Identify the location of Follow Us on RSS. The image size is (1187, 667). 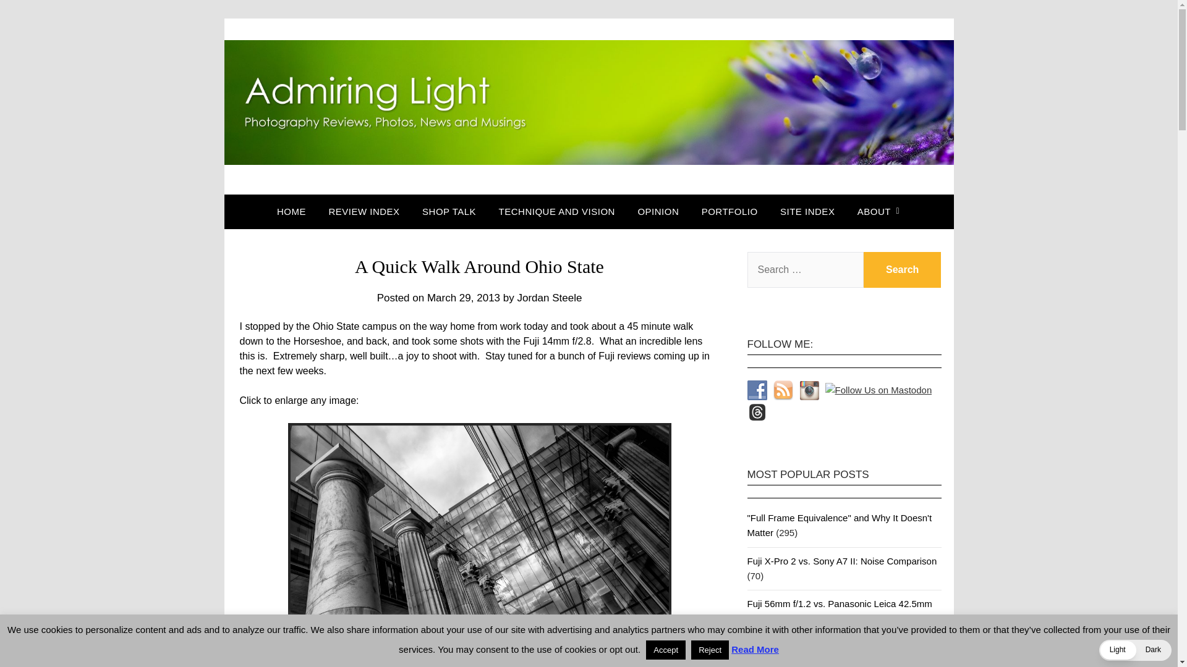
(783, 390).